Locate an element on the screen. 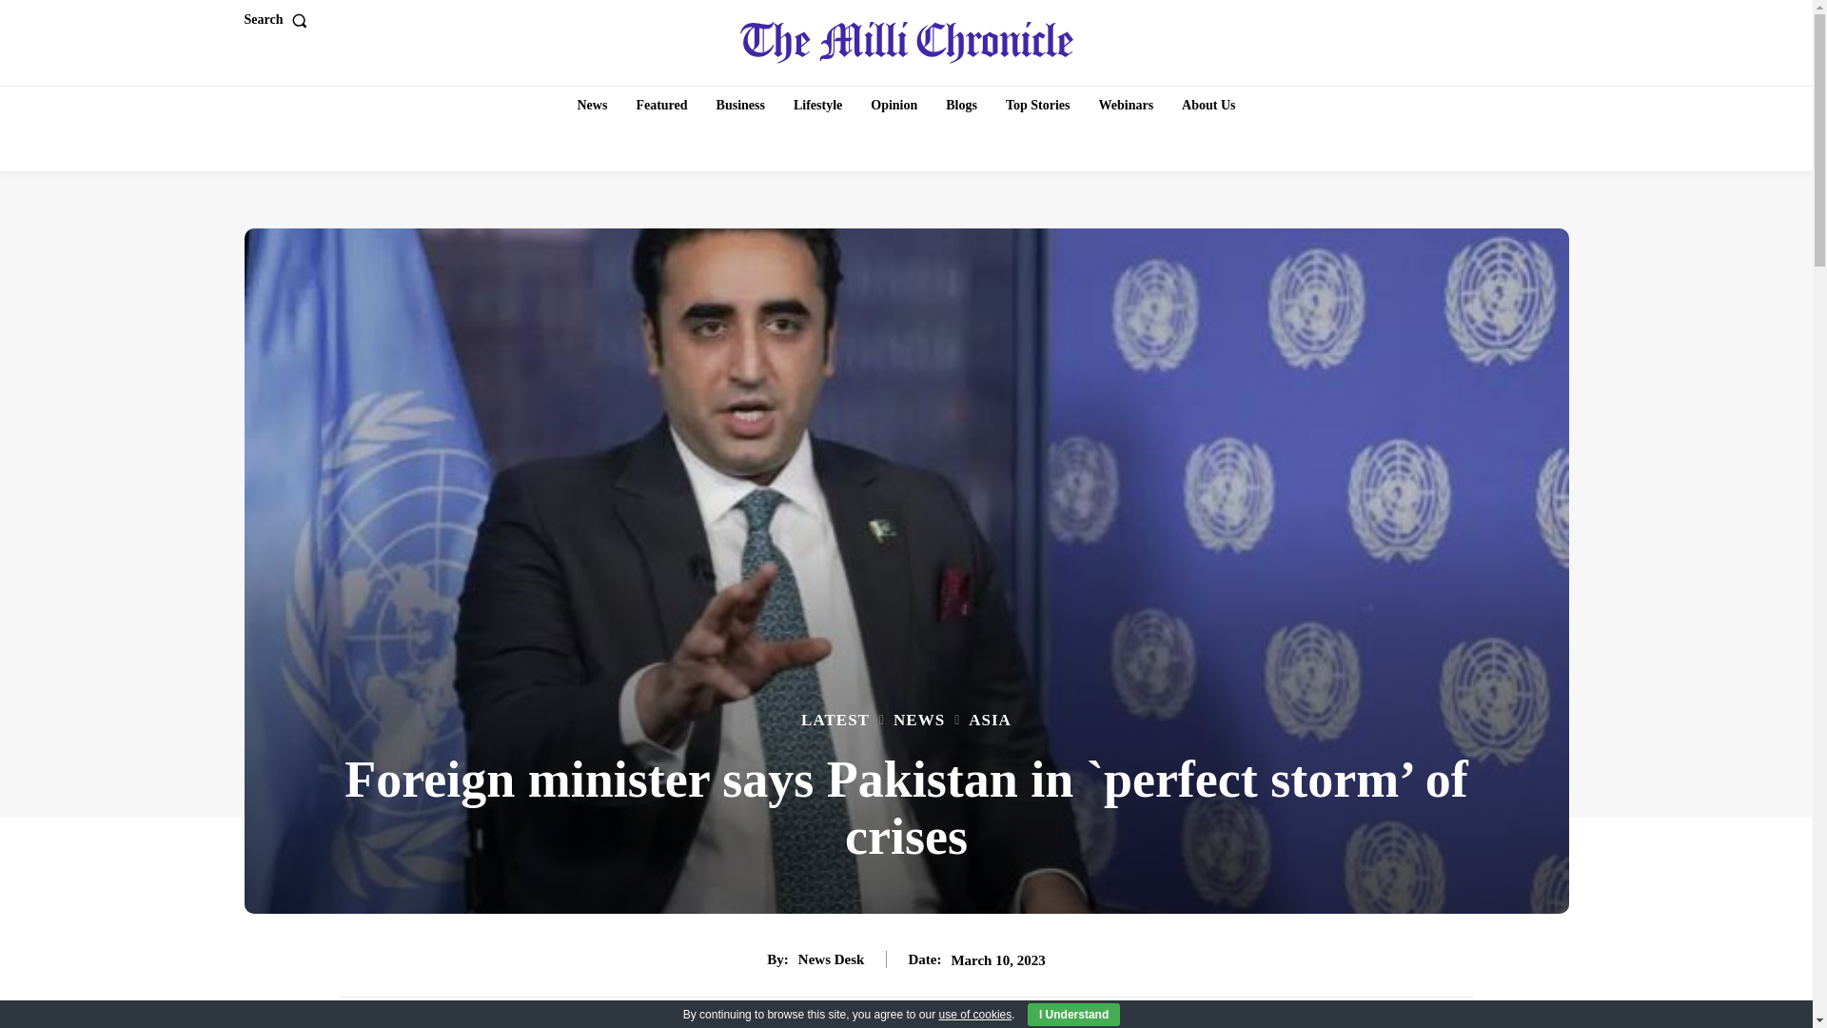 Image resolution: width=1827 pixels, height=1028 pixels. News is located at coordinates (592, 105).